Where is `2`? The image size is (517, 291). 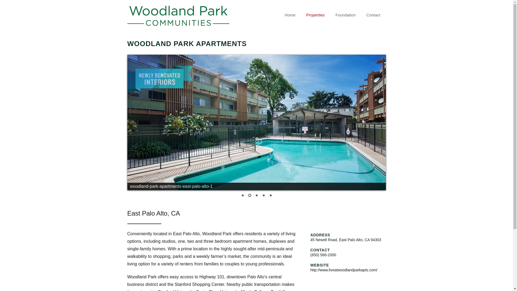
2 is located at coordinates (249, 196).